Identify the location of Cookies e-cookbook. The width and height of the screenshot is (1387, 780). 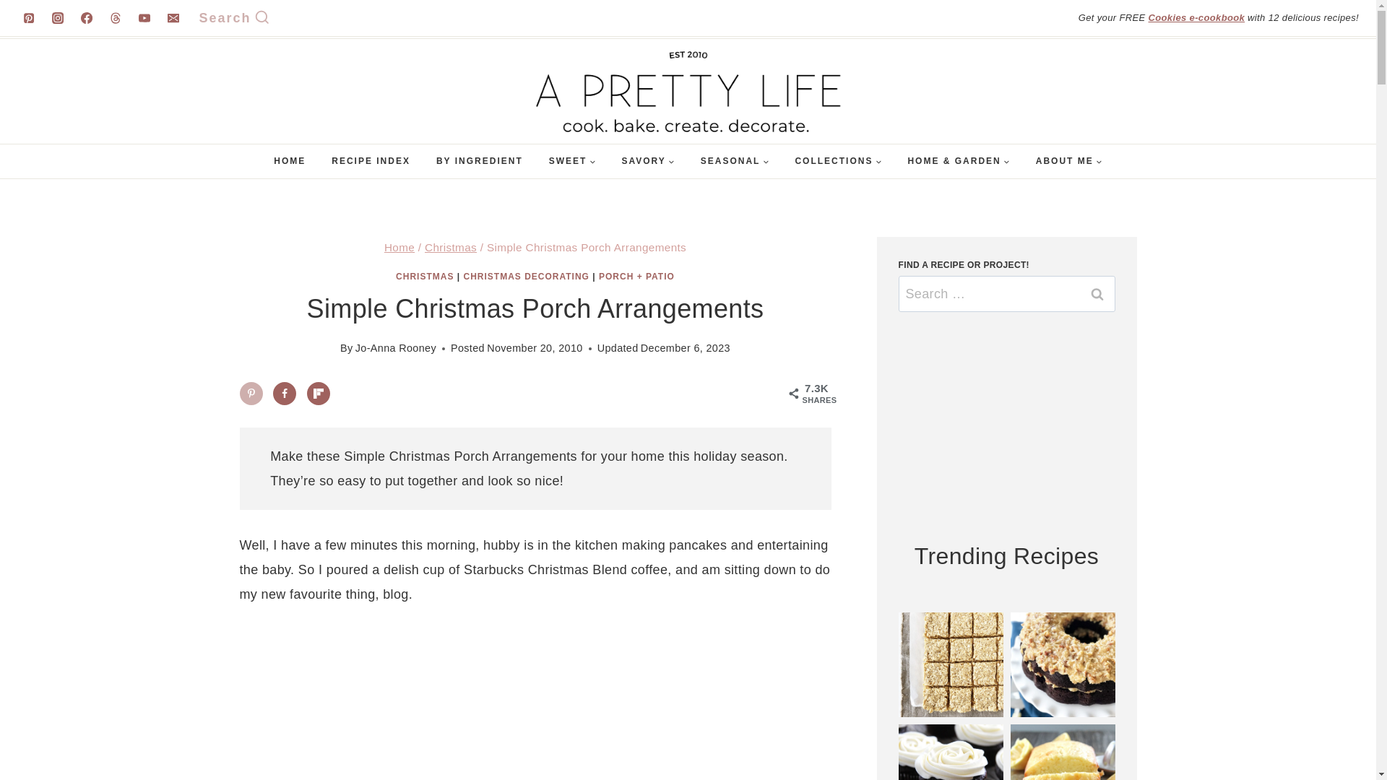
(1196, 17).